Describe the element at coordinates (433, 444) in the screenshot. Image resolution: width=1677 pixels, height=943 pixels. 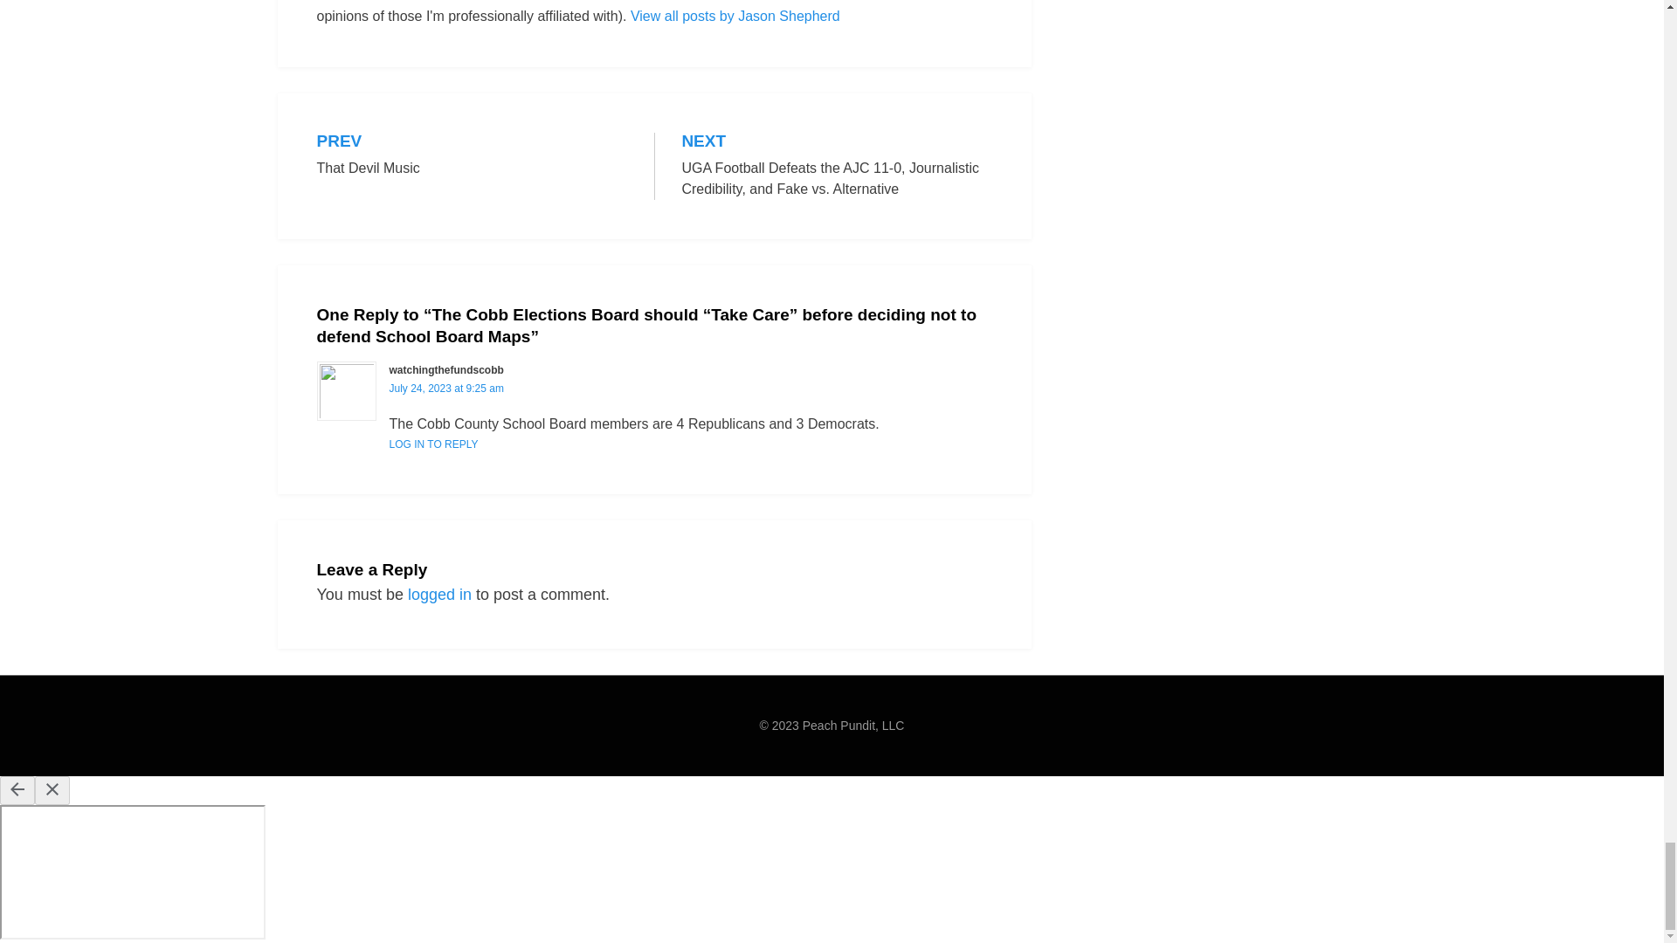
I see `LOG IN TO REPLY` at that location.